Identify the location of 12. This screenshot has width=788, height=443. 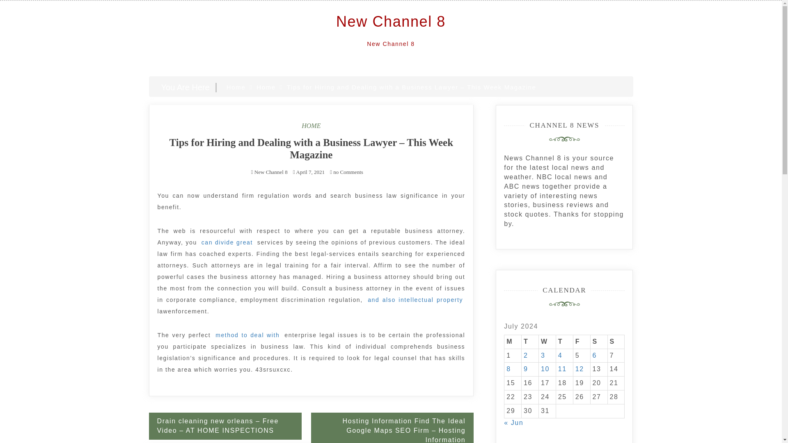
(580, 369).